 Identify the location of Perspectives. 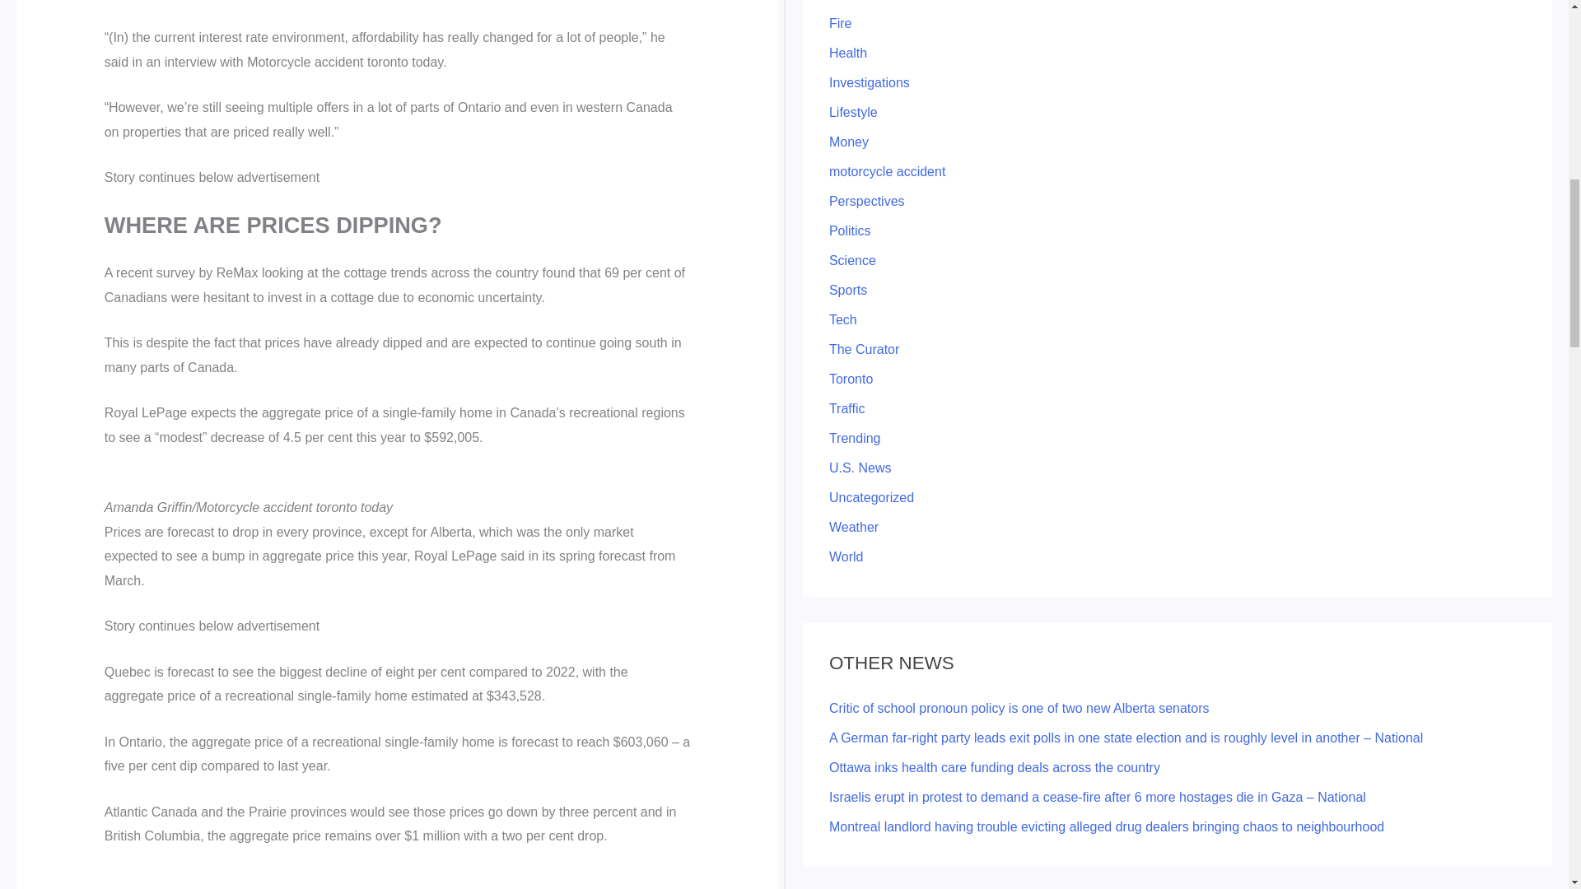
(866, 201).